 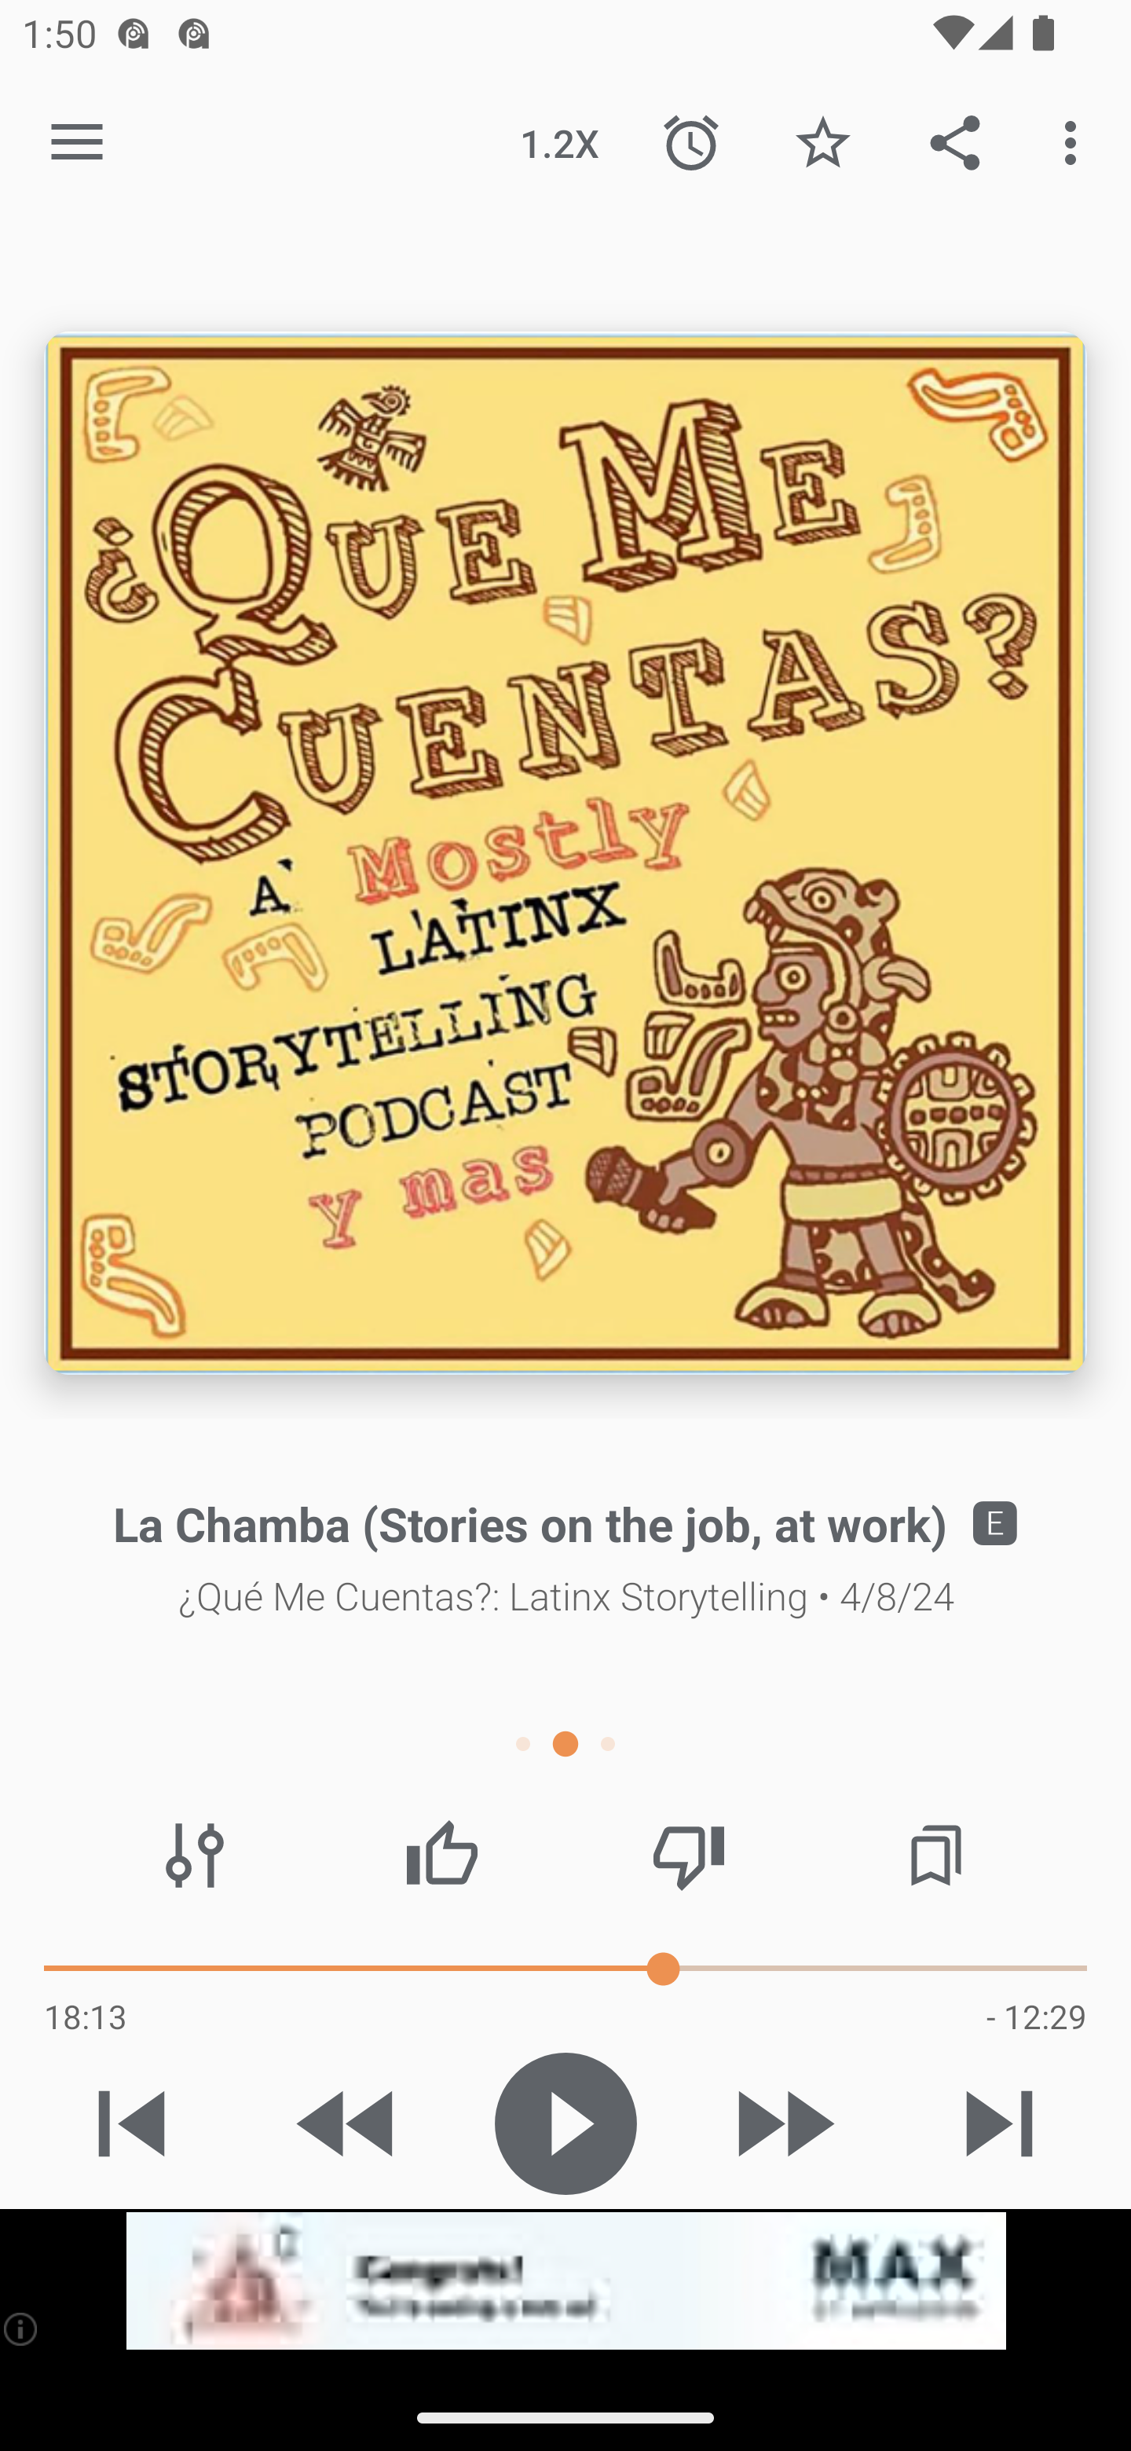 What do you see at coordinates (955, 141) in the screenshot?
I see `Share` at bounding box center [955, 141].